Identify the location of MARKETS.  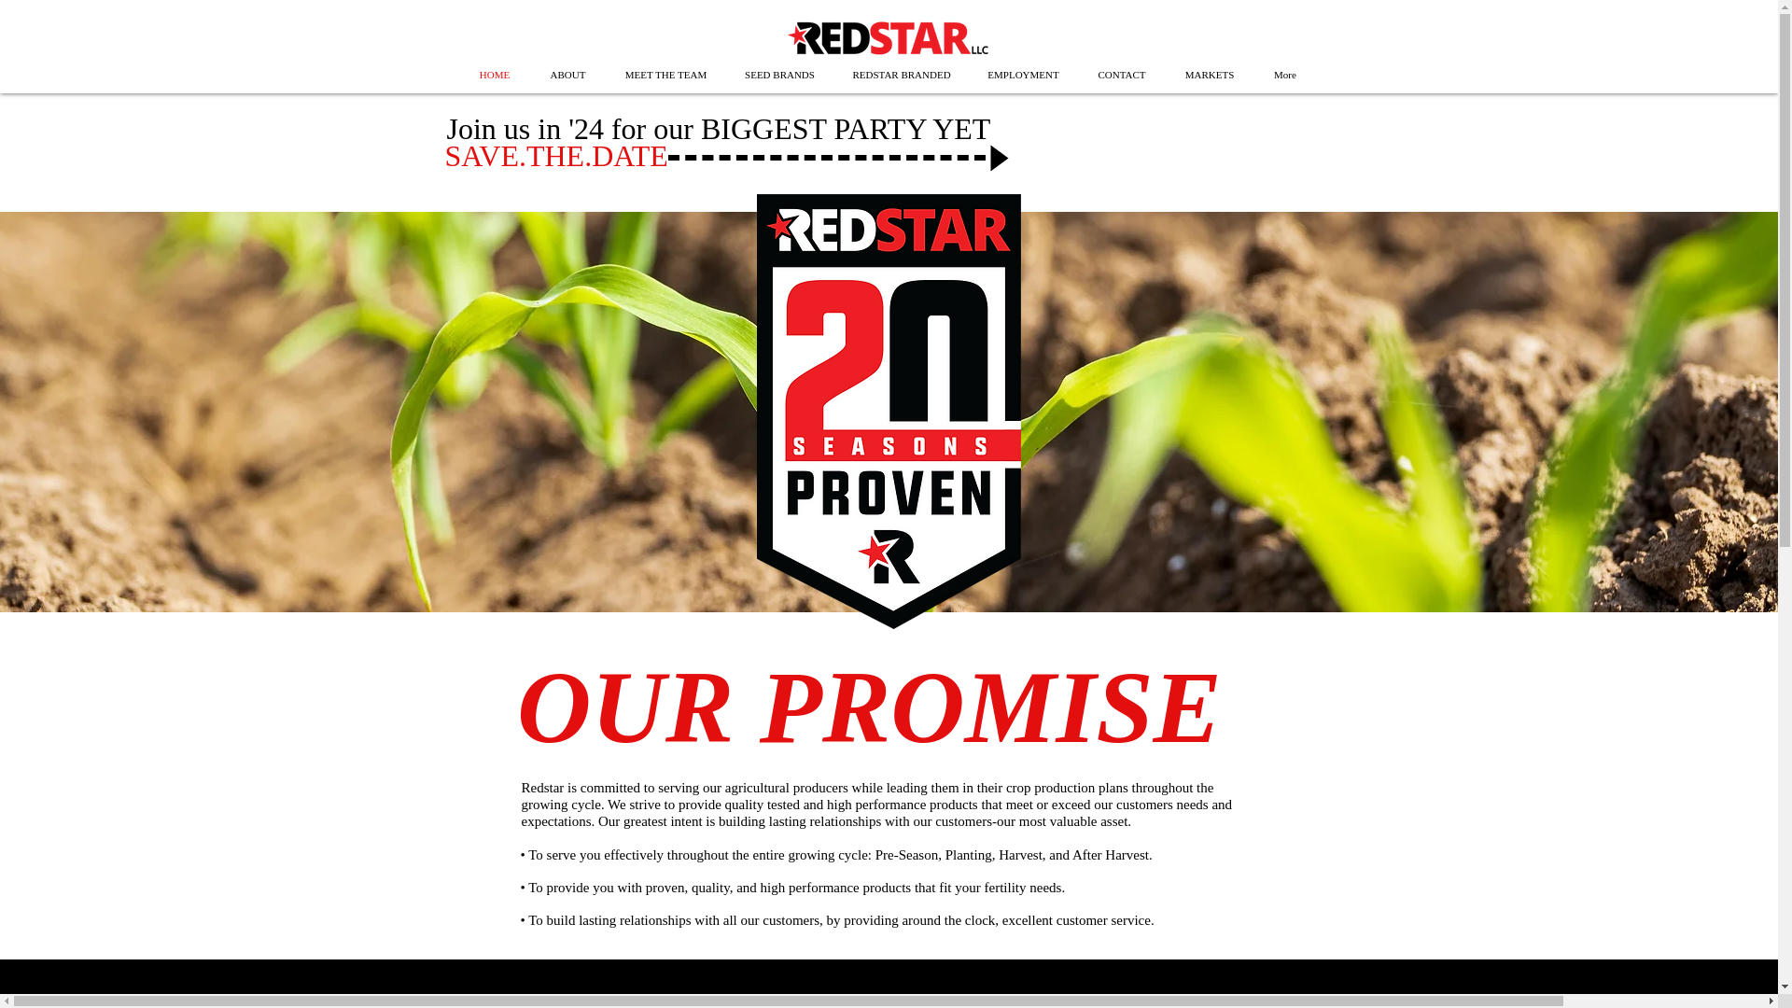
(1210, 75).